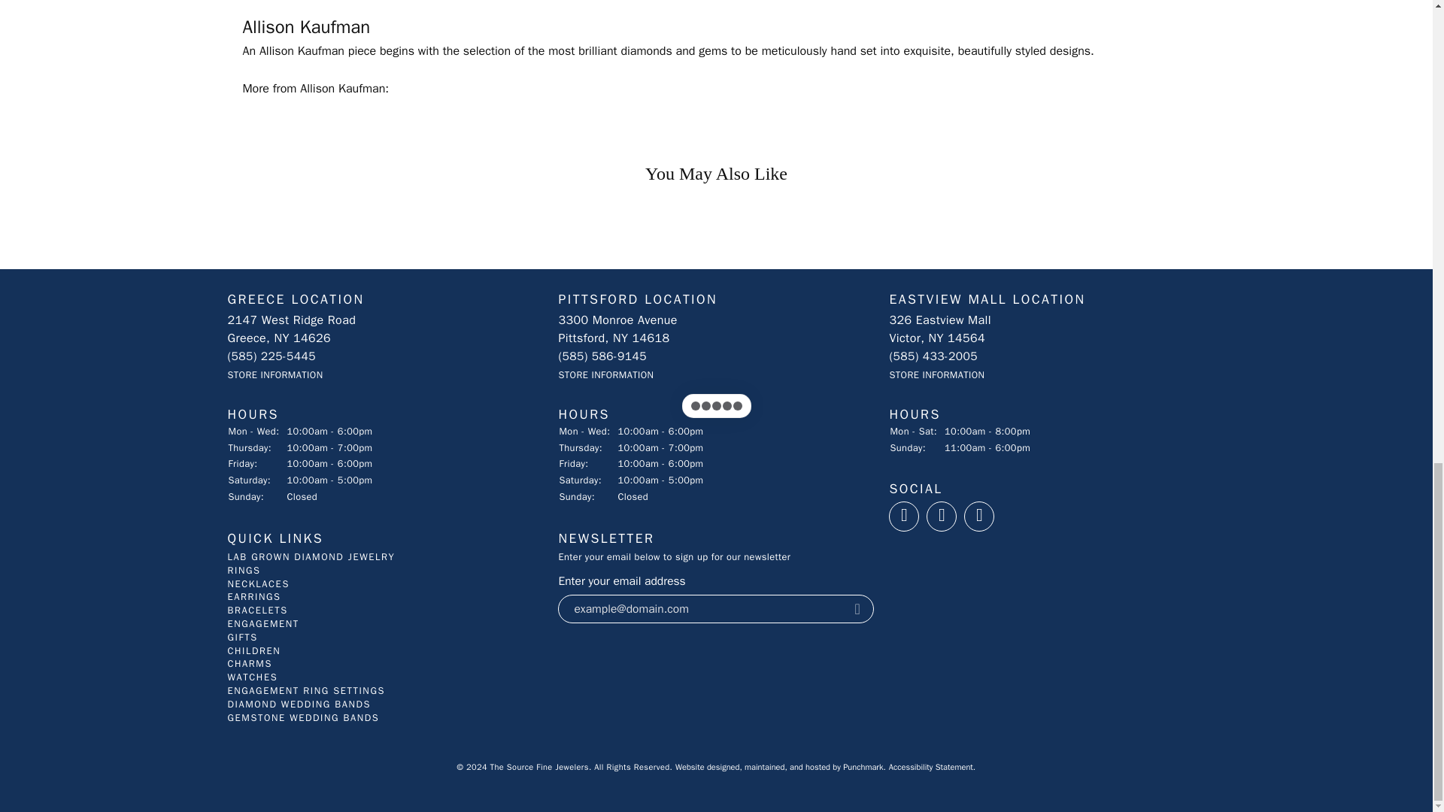  What do you see at coordinates (701, 609) in the screenshot?
I see `Enter your email address to subscribe` at bounding box center [701, 609].